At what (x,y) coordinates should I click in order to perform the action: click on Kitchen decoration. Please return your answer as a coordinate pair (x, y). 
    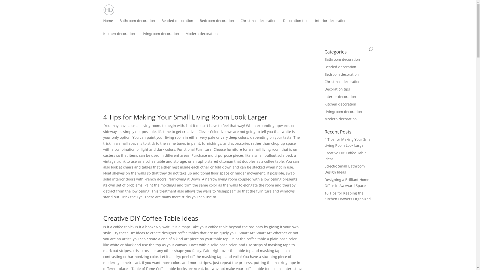
    Looking at the image, I should click on (119, 37).